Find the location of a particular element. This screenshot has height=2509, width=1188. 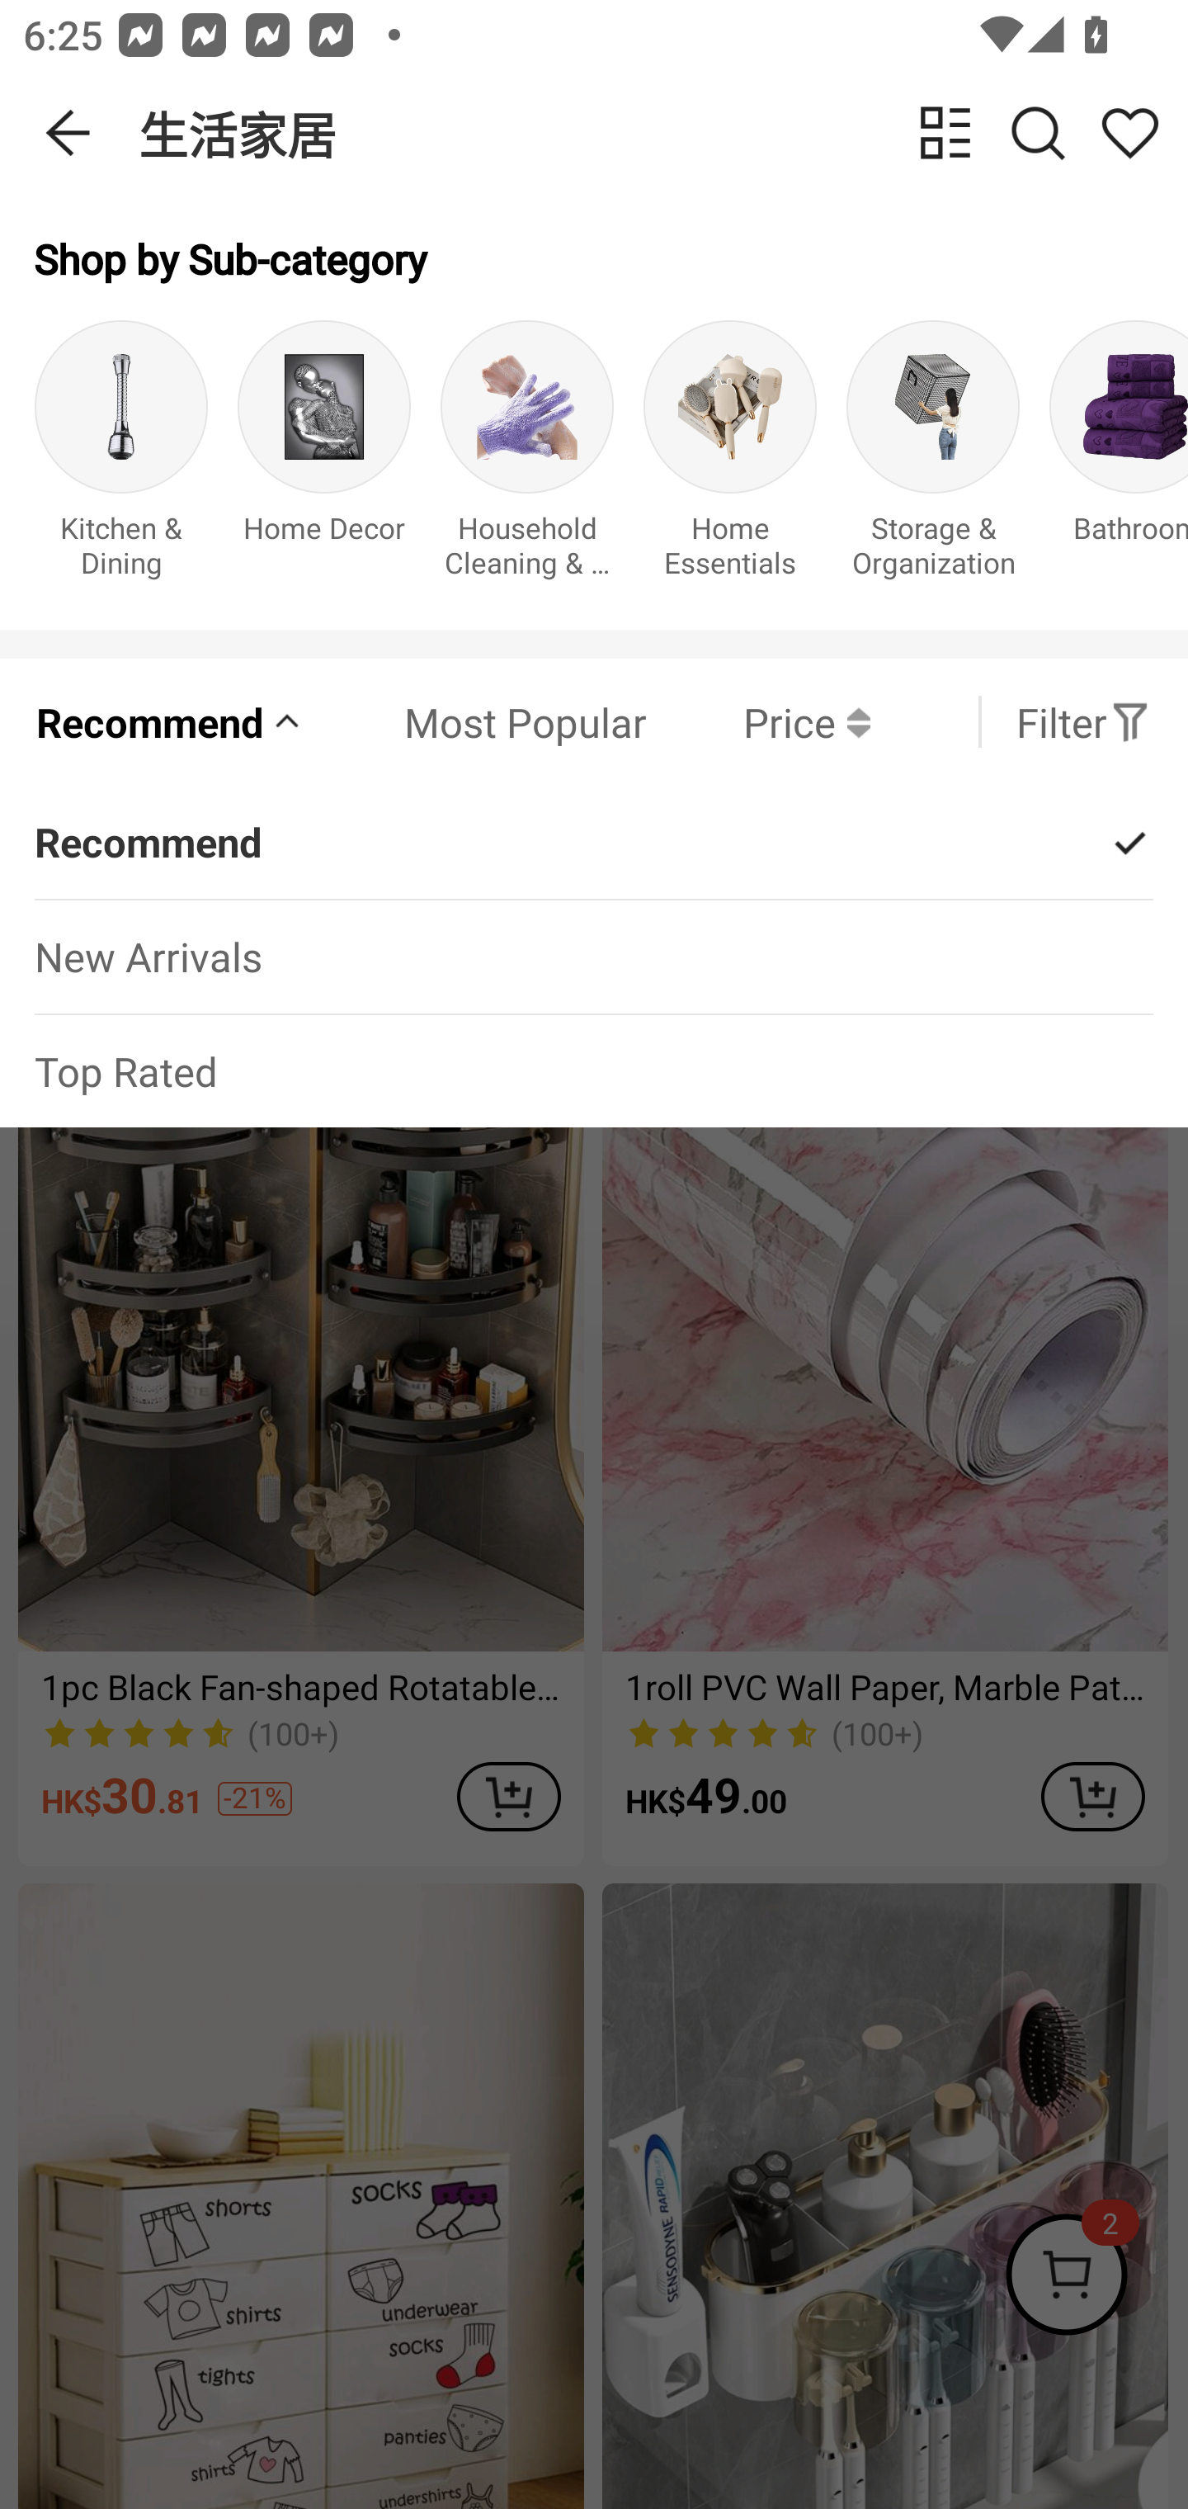

Price is located at coordinates (758, 721).